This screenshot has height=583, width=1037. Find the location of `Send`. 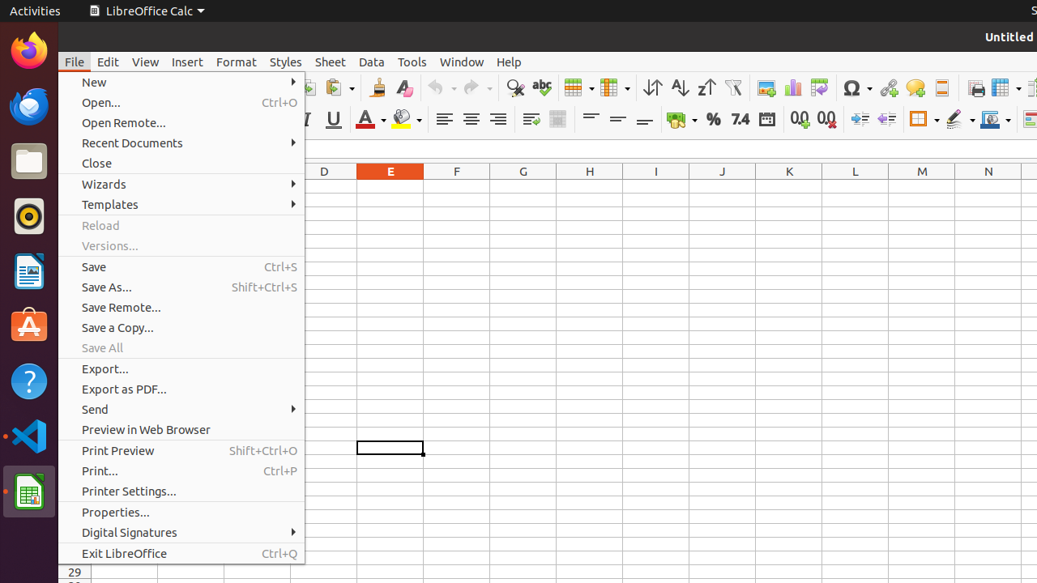

Send is located at coordinates (181, 410).